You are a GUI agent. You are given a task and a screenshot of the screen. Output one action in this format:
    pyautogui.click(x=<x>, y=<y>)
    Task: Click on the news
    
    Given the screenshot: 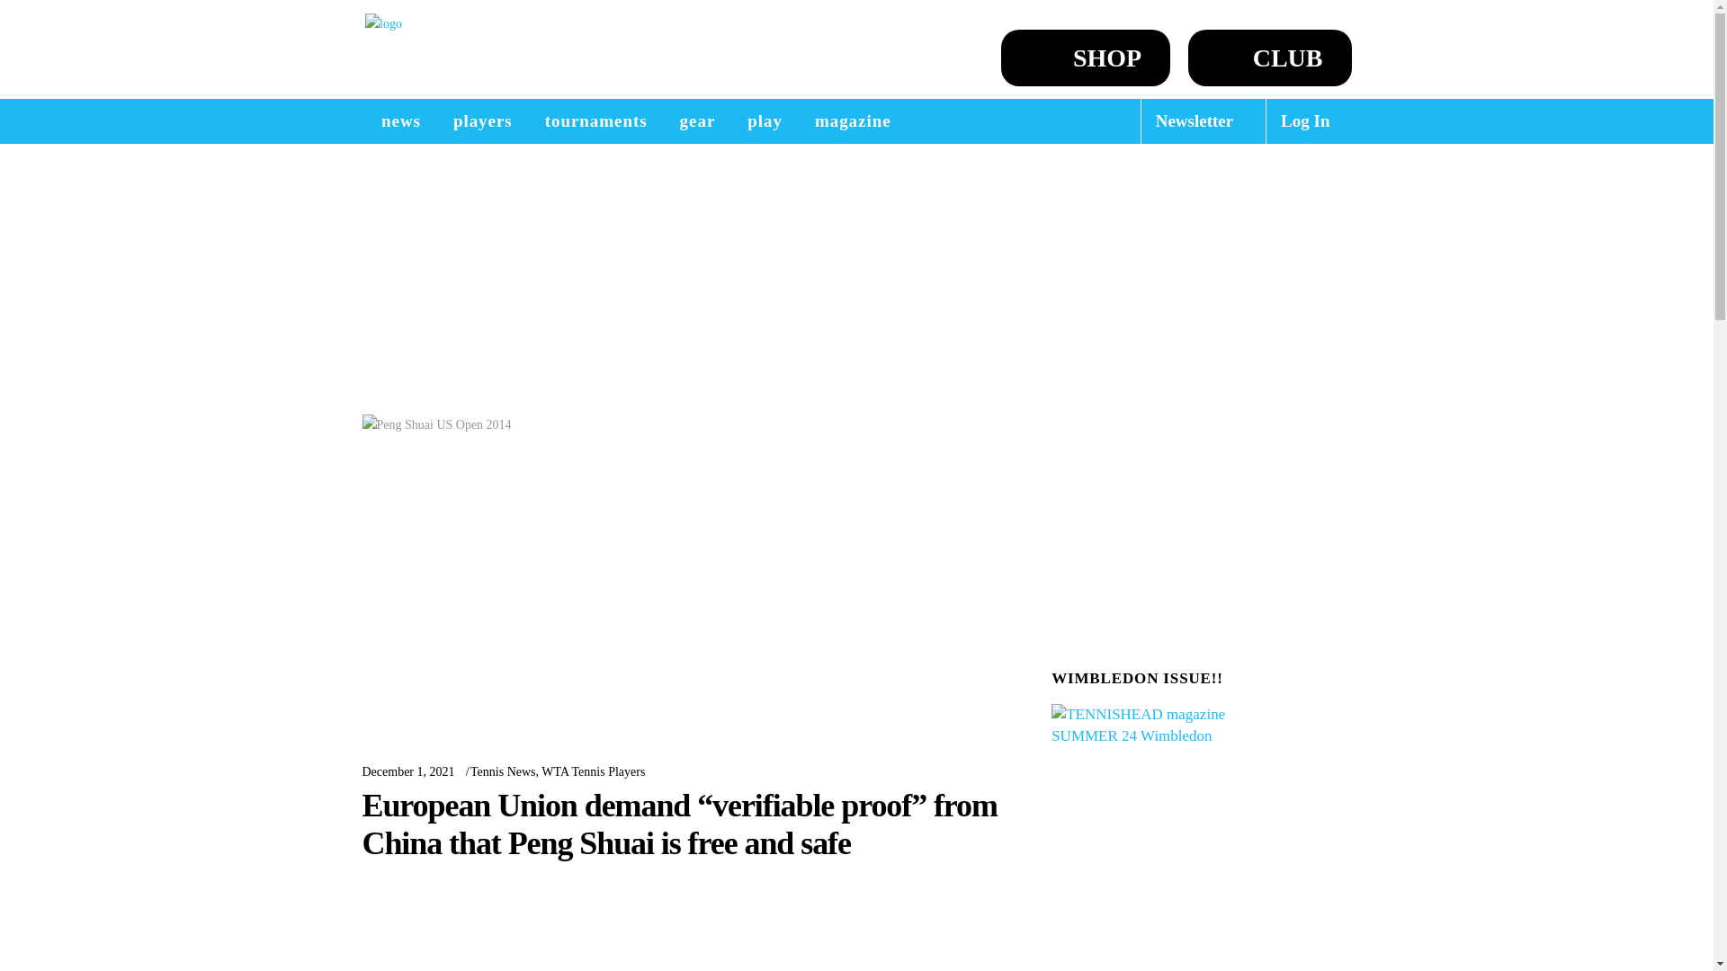 What is the action you would take?
    pyautogui.click(x=400, y=120)
    